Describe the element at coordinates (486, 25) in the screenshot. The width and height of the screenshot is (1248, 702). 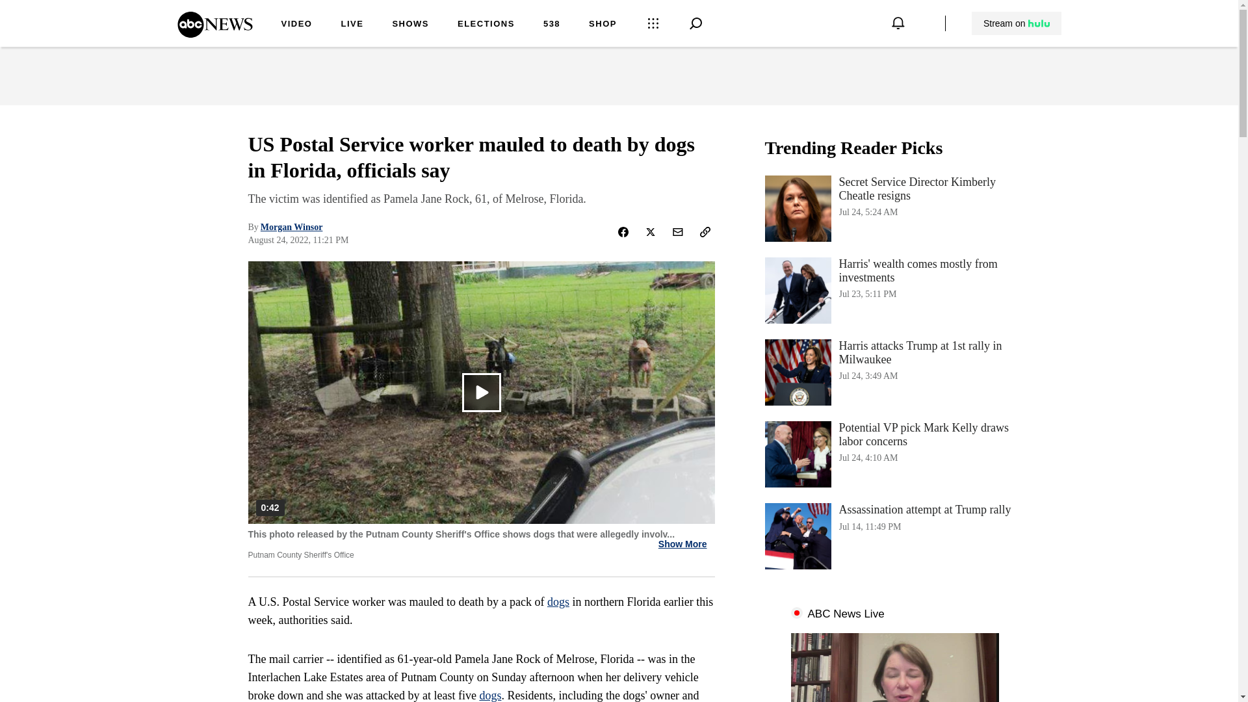
I see `ELECTIONS` at that location.